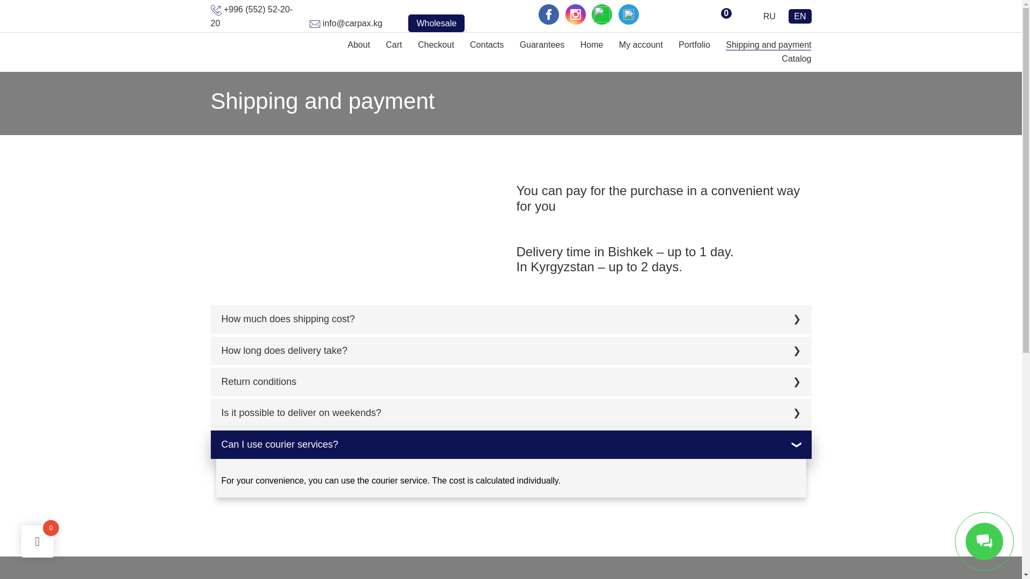  I want to click on EN, so click(800, 16).